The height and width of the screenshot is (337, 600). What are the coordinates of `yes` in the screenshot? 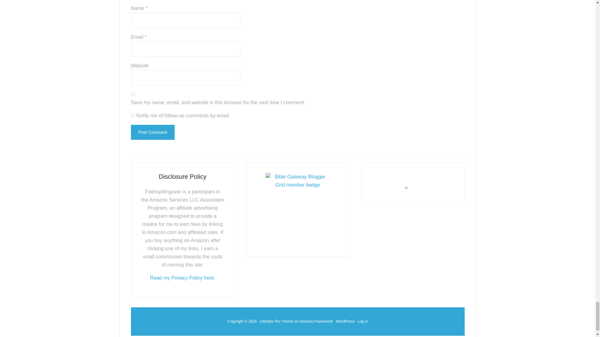 It's located at (132, 94).